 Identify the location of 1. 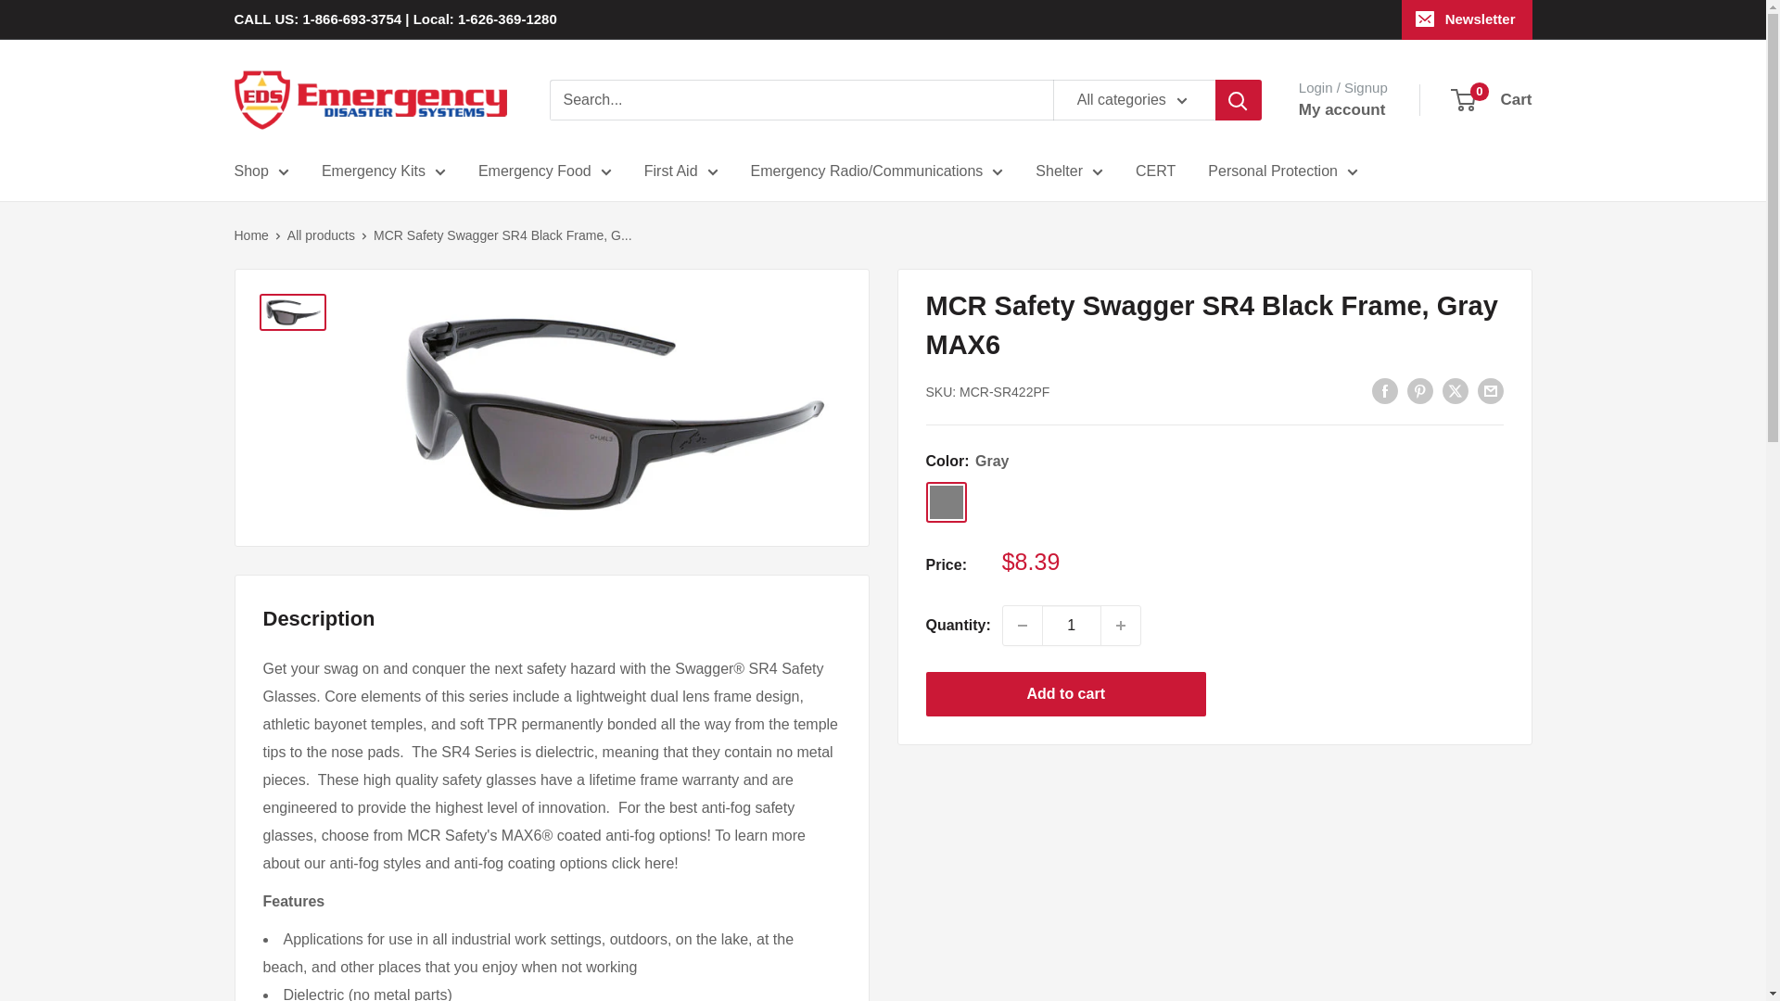
(1072, 625).